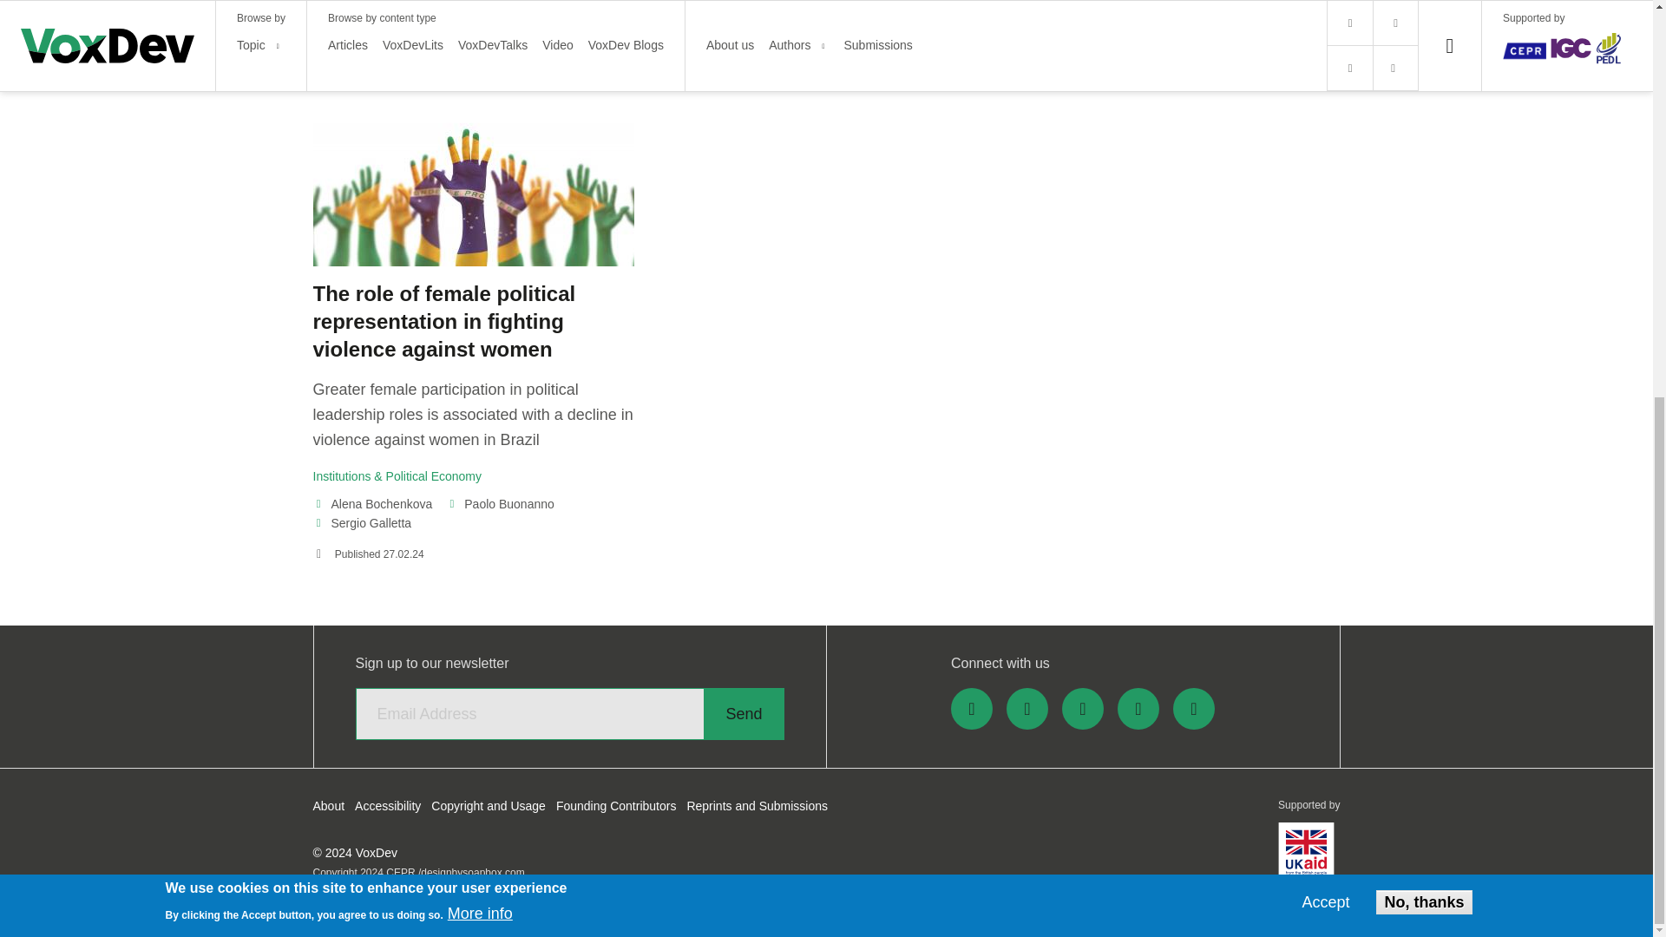 The height and width of the screenshot is (937, 1666). What do you see at coordinates (743, 713) in the screenshot?
I see `Send` at bounding box center [743, 713].